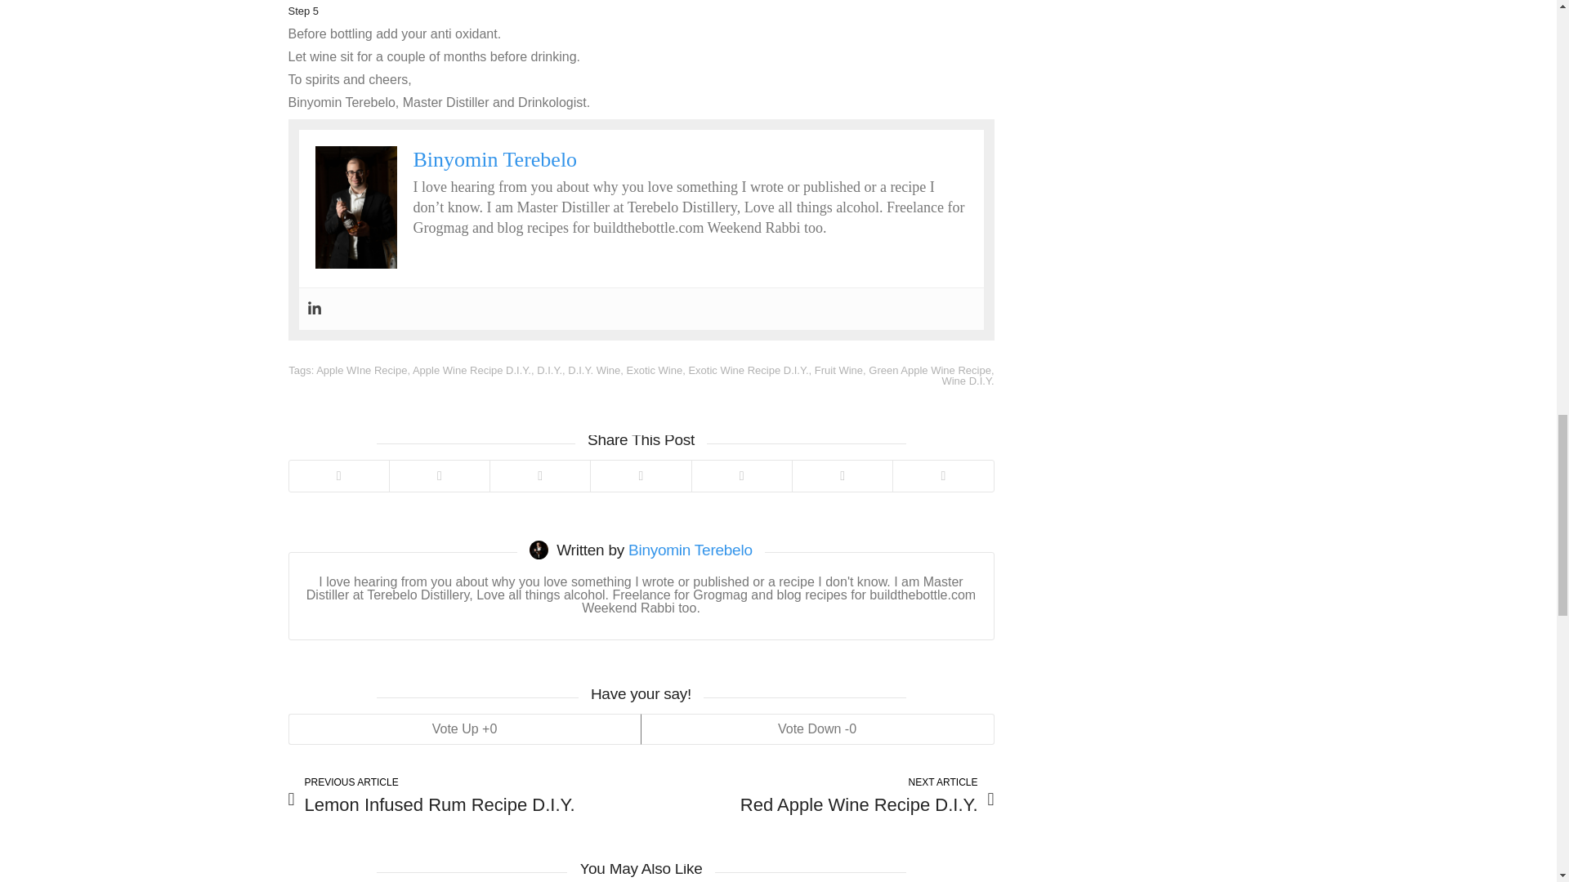 This screenshot has height=882, width=1569. Describe the element at coordinates (639, 475) in the screenshot. I see `LinkedIn` at that location.